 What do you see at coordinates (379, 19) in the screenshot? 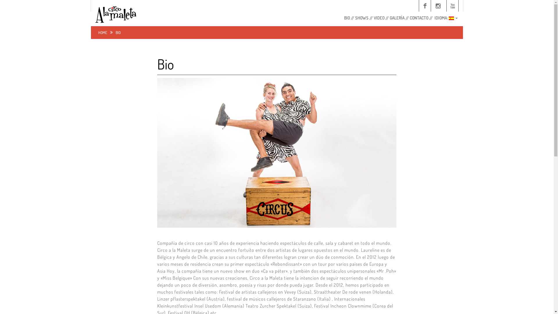
I see `VIDEO` at bounding box center [379, 19].